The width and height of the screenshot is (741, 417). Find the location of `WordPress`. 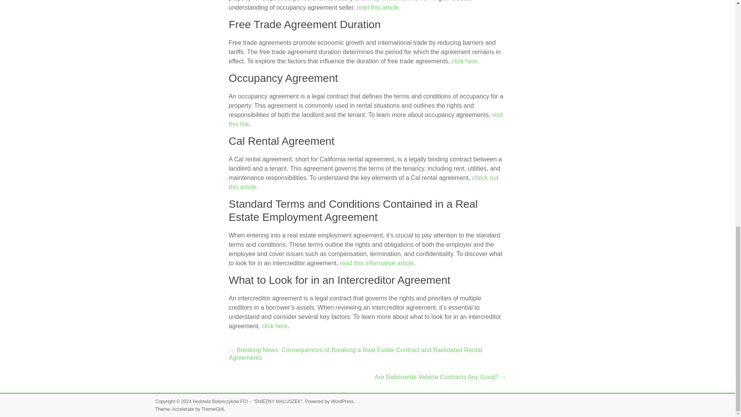

WordPress is located at coordinates (342, 401).